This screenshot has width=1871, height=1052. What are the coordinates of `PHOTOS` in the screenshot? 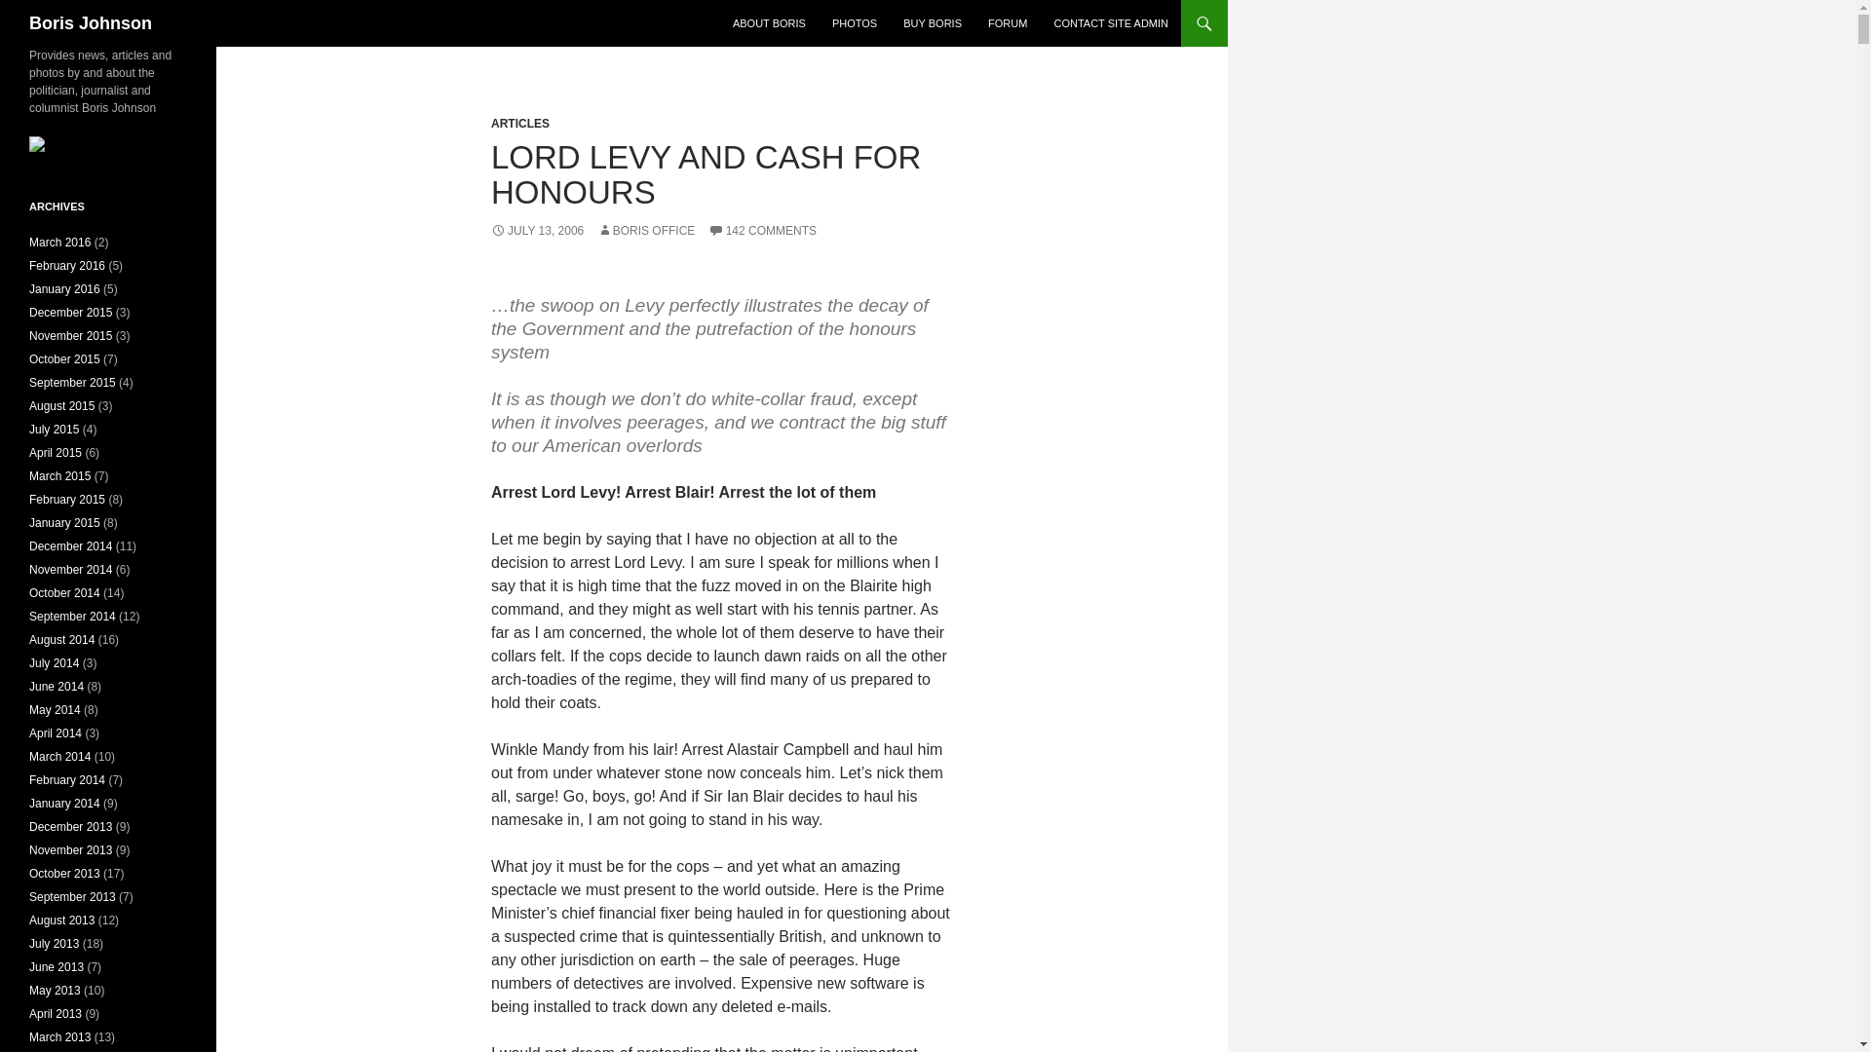 It's located at (855, 23).